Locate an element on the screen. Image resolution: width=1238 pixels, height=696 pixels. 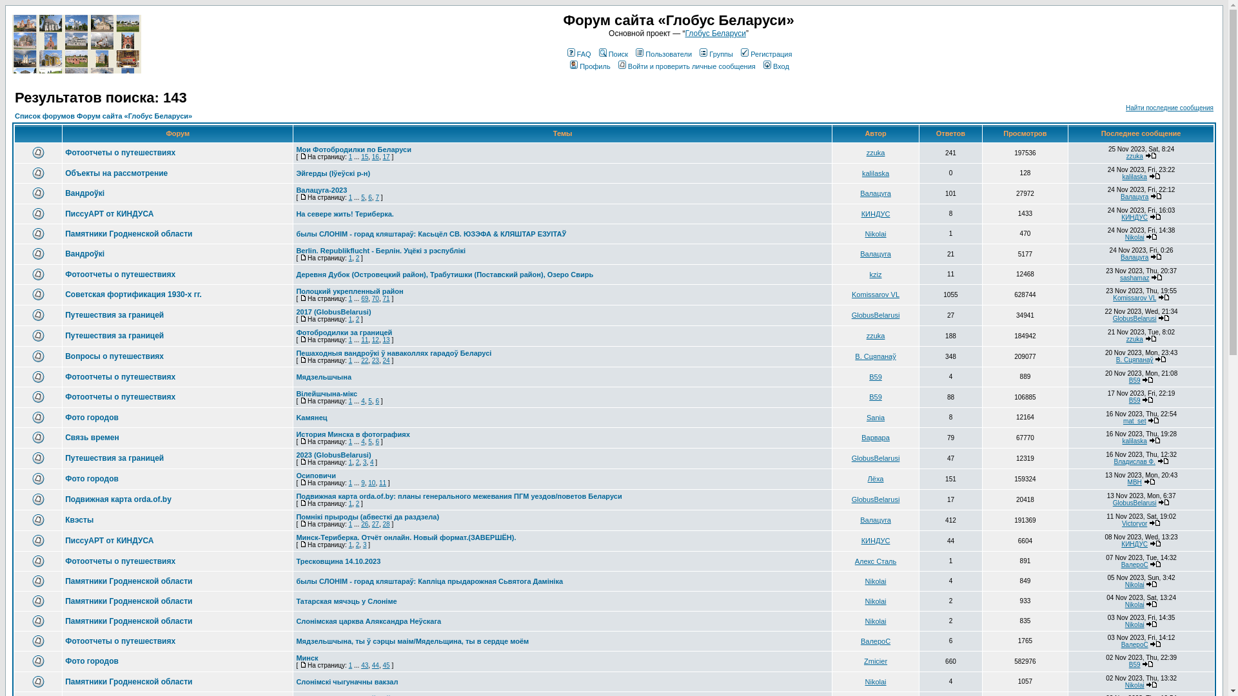
12 is located at coordinates (375, 340).